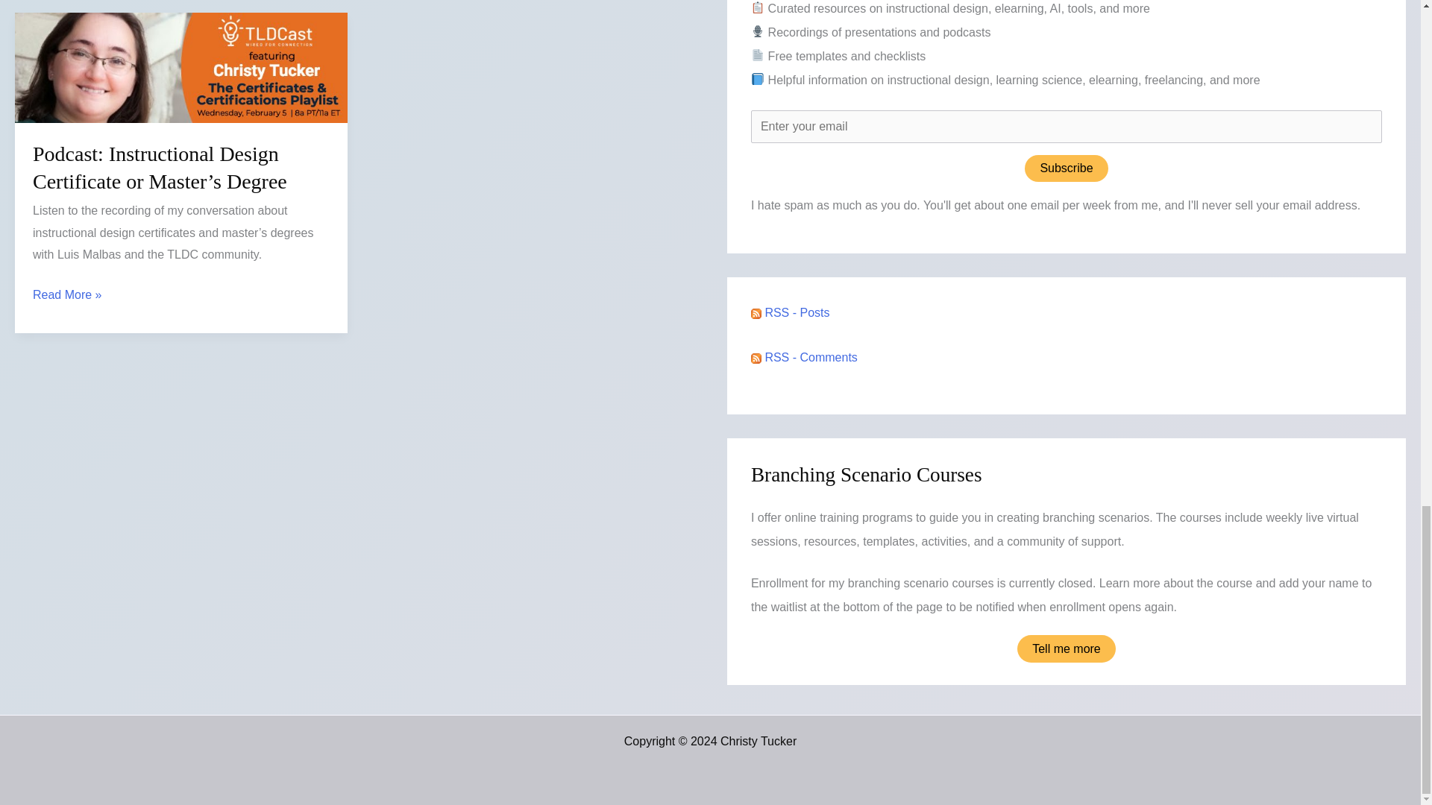  Describe the element at coordinates (804, 357) in the screenshot. I see `Subscribe to comments` at that location.